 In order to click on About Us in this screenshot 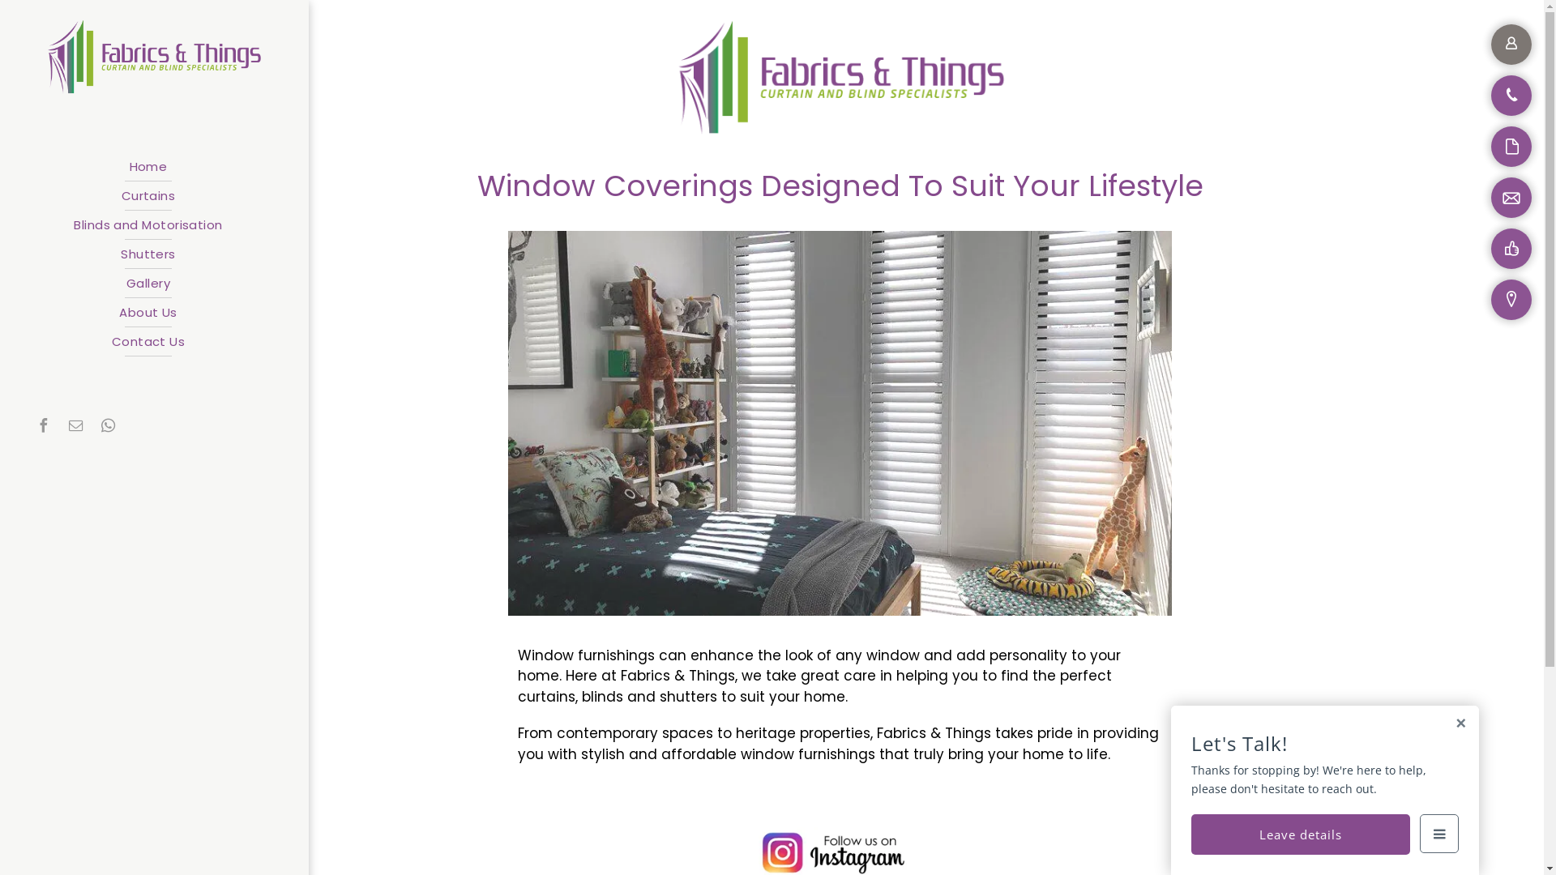, I will do `click(148, 313)`.